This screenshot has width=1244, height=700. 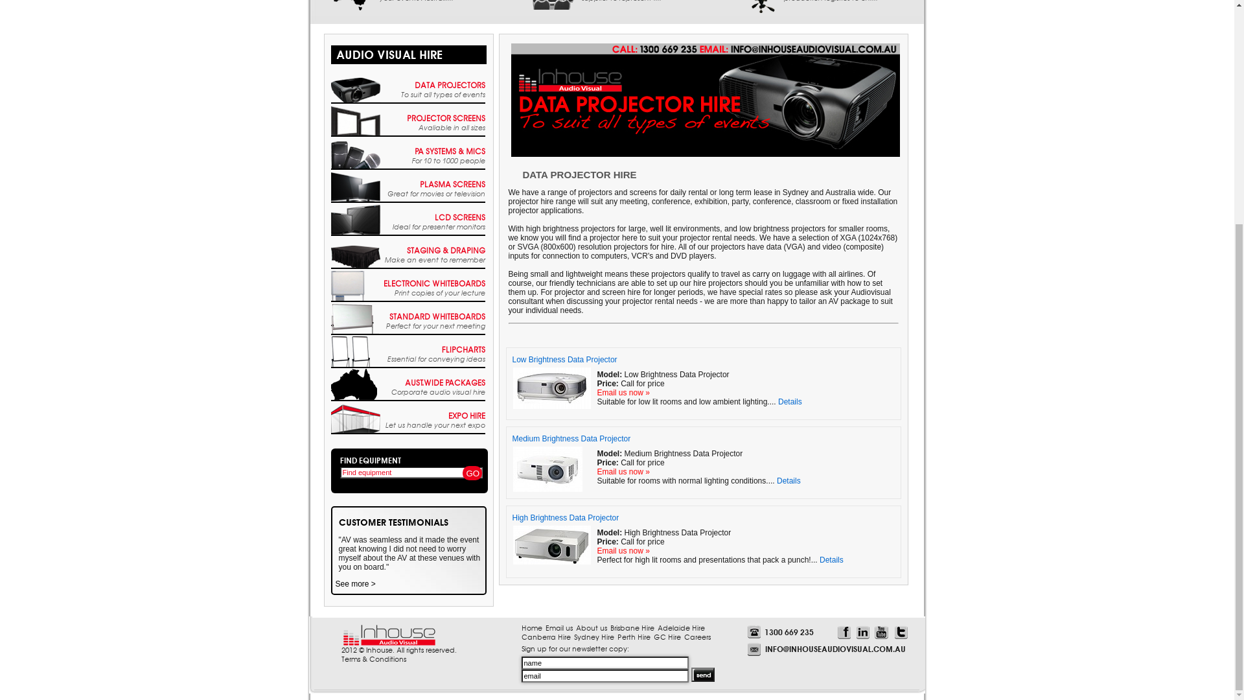 What do you see at coordinates (355, 422) in the screenshot?
I see `Data Projectors - To suit all types of events` at bounding box center [355, 422].